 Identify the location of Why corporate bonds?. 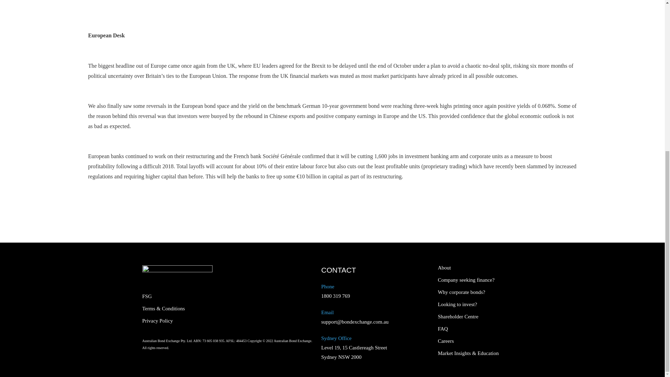
(473, 292).